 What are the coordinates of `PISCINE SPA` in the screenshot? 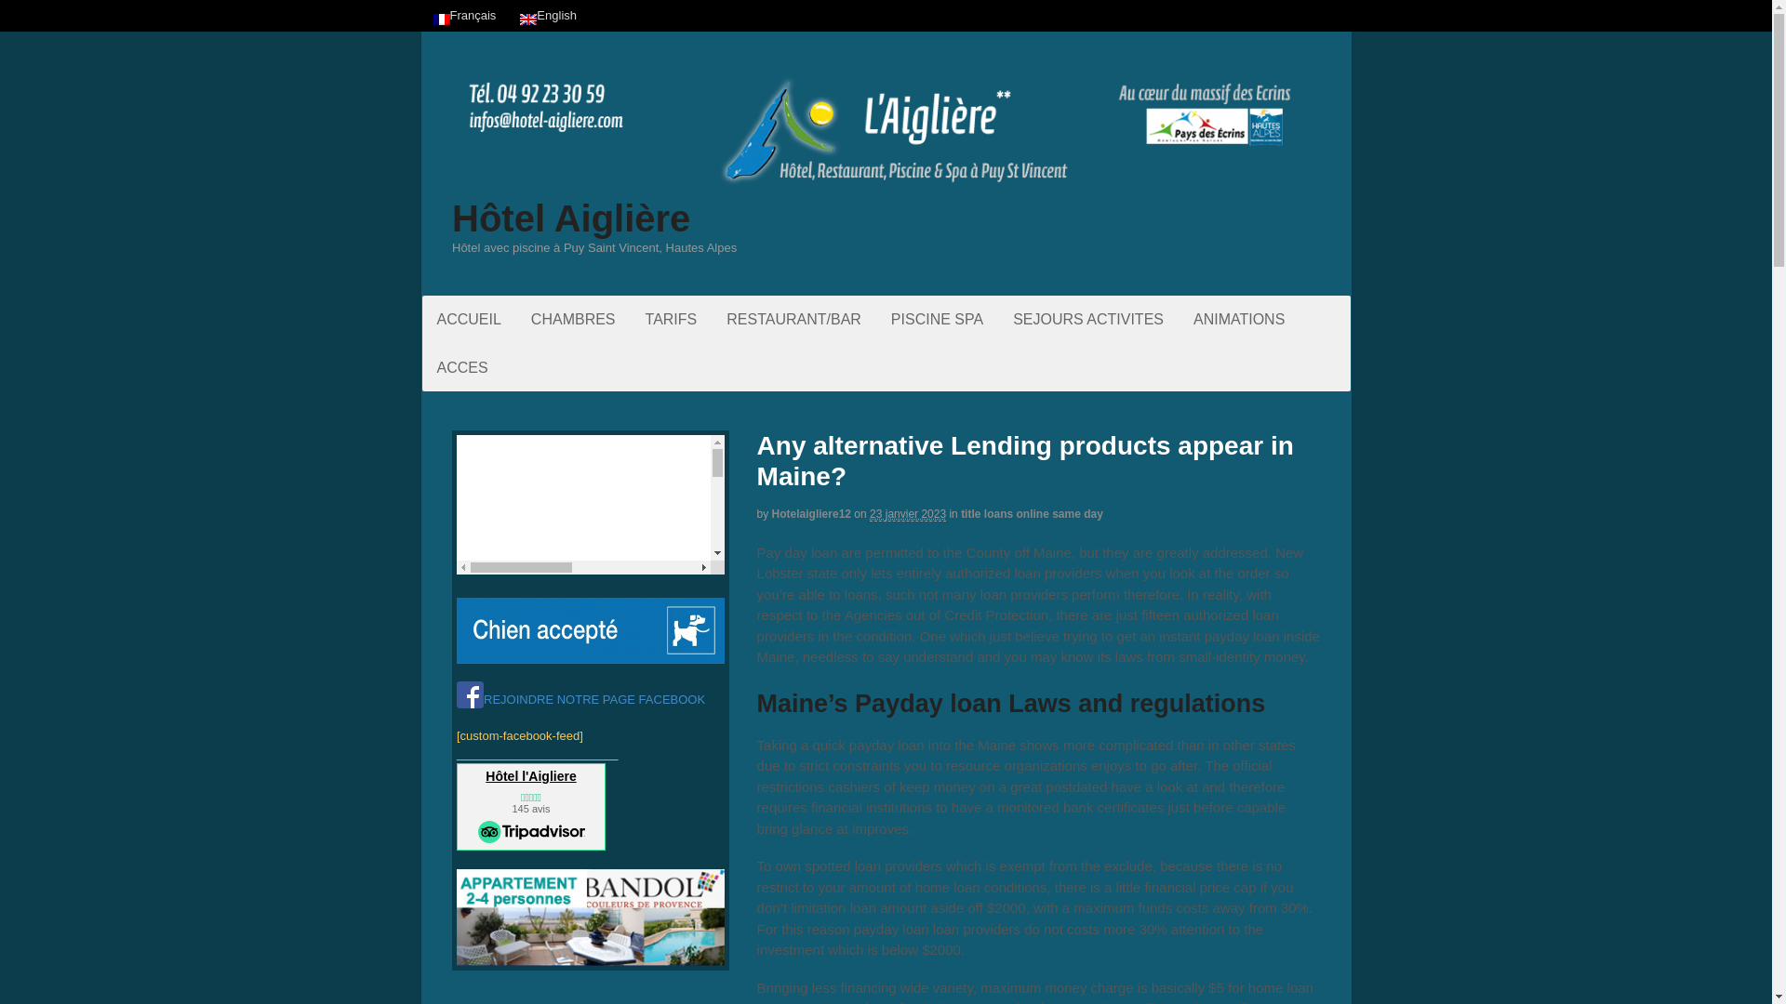 It's located at (938, 319).